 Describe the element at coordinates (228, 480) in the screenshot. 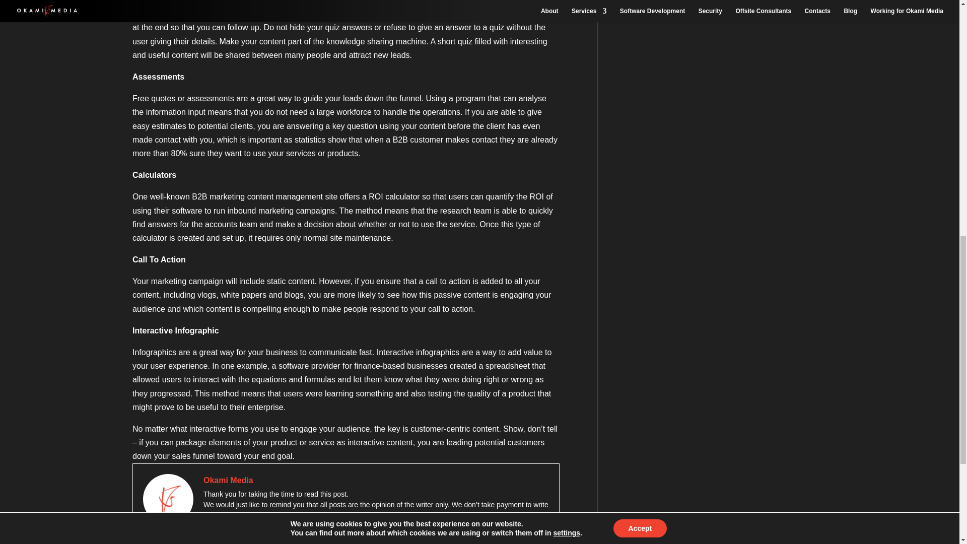

I see `Okami Media` at that location.